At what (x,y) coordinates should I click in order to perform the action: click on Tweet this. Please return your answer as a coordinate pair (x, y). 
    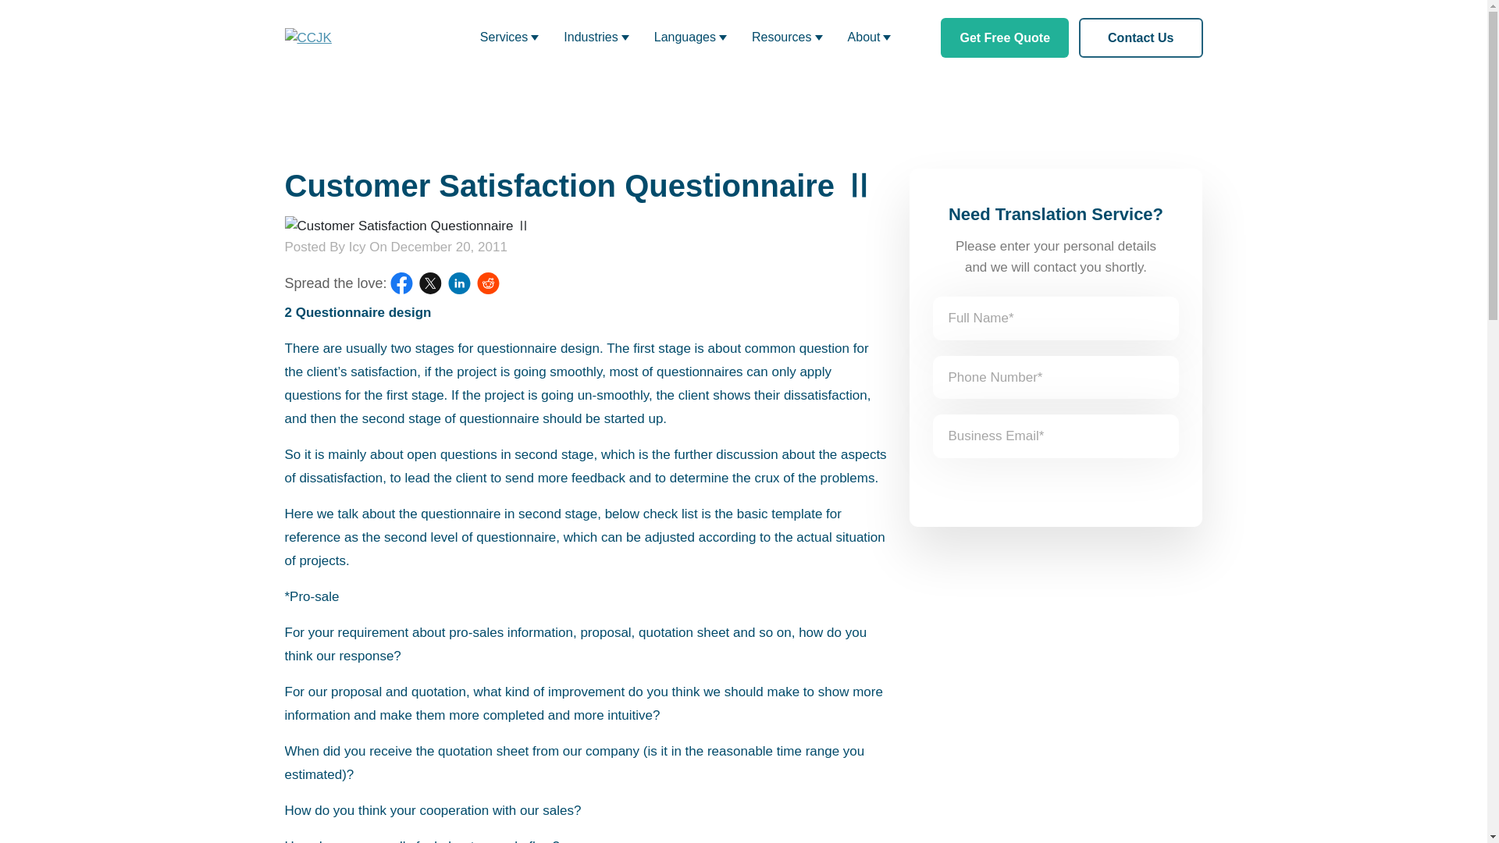
    Looking at the image, I should click on (431, 283).